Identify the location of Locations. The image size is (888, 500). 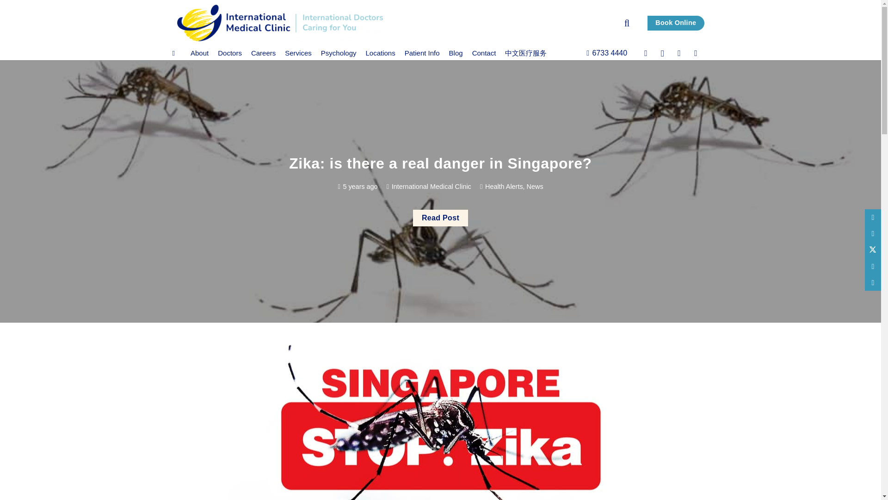
(380, 53).